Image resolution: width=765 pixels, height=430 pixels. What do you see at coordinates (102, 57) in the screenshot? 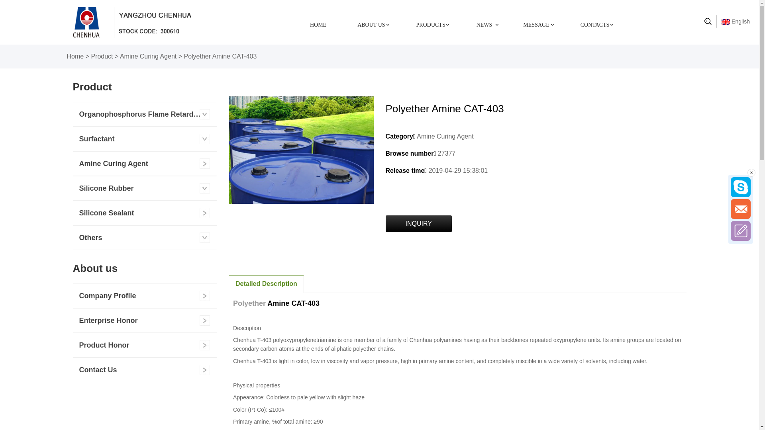
I see `Product` at bounding box center [102, 57].